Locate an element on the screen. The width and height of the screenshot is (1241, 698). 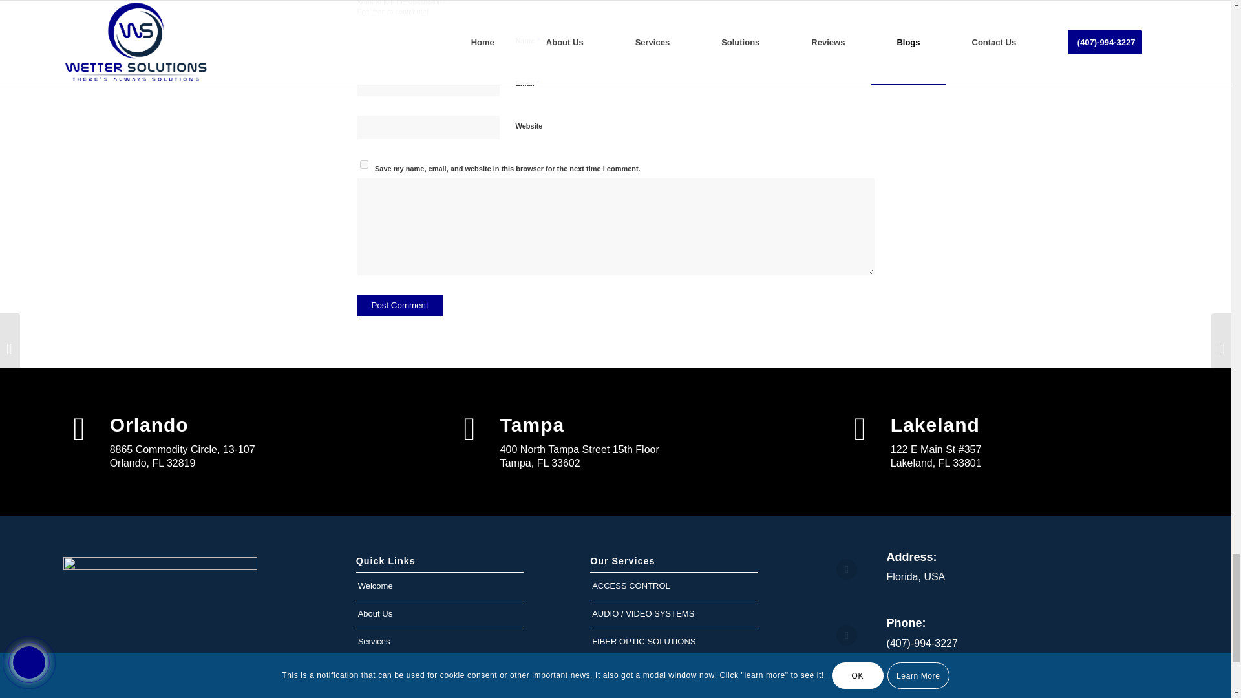
Post Comment is located at coordinates (399, 305).